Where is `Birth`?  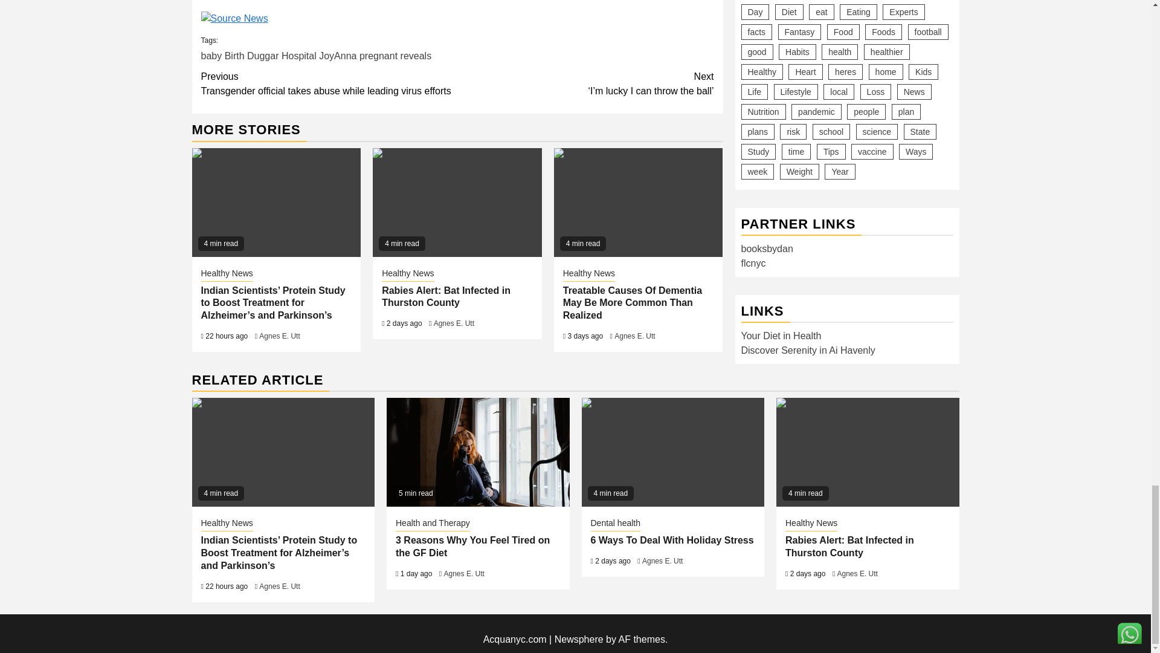
Birth is located at coordinates (234, 56).